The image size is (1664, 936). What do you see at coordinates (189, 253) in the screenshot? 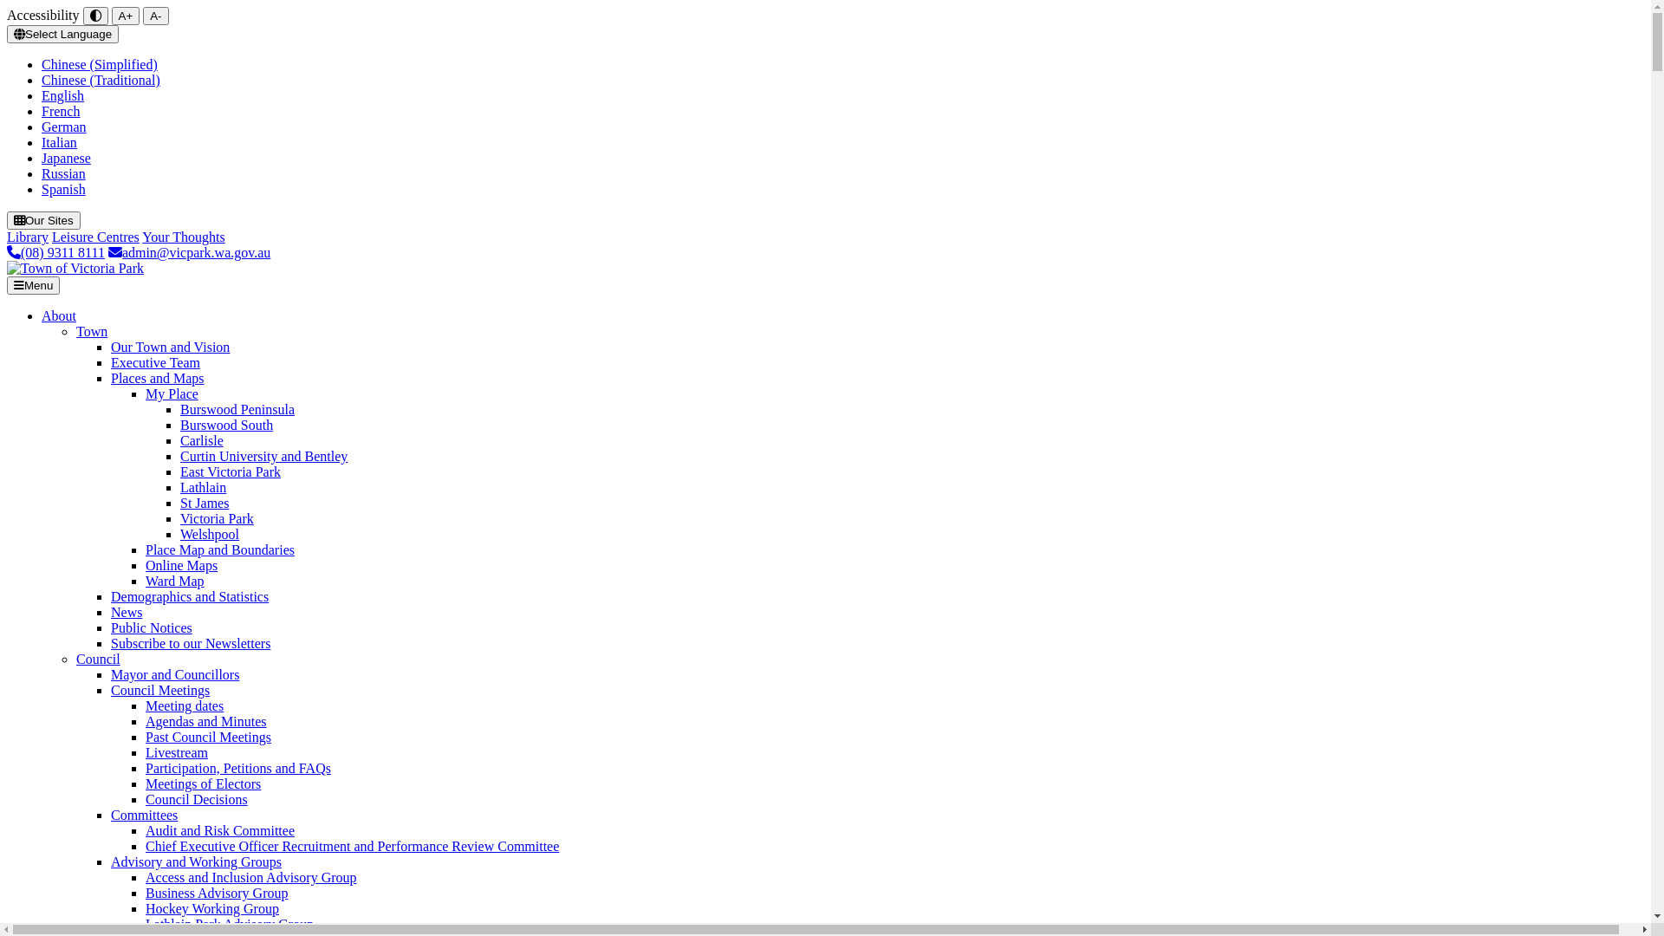
I see `admin@vicpark.wa.gov.au` at bounding box center [189, 253].